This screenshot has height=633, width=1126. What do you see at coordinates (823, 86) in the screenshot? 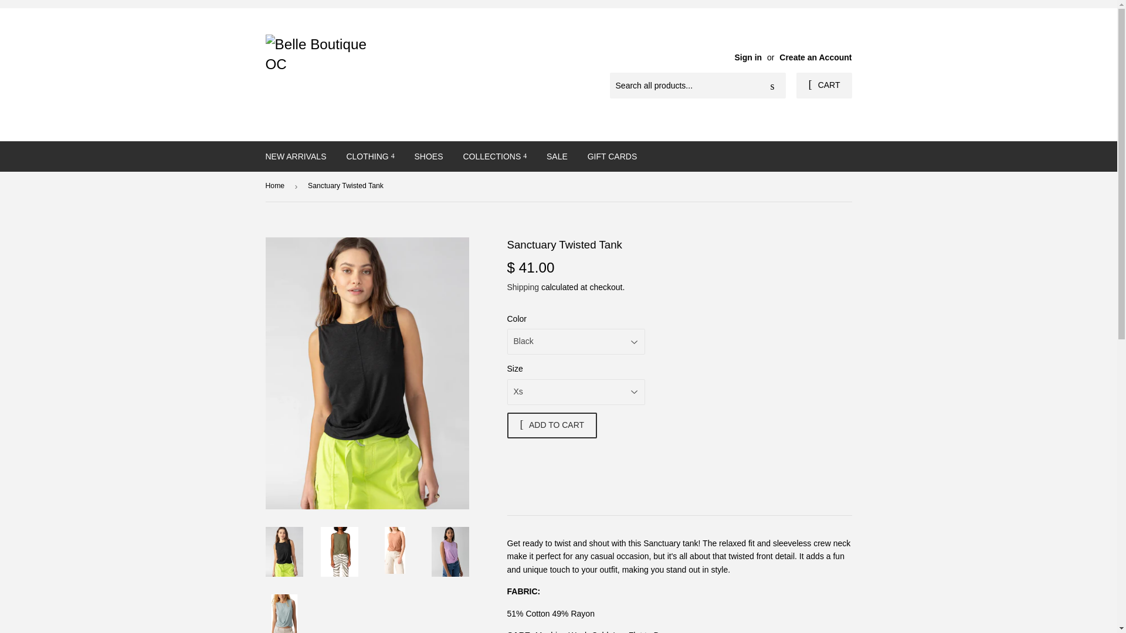
I see `CART` at bounding box center [823, 86].